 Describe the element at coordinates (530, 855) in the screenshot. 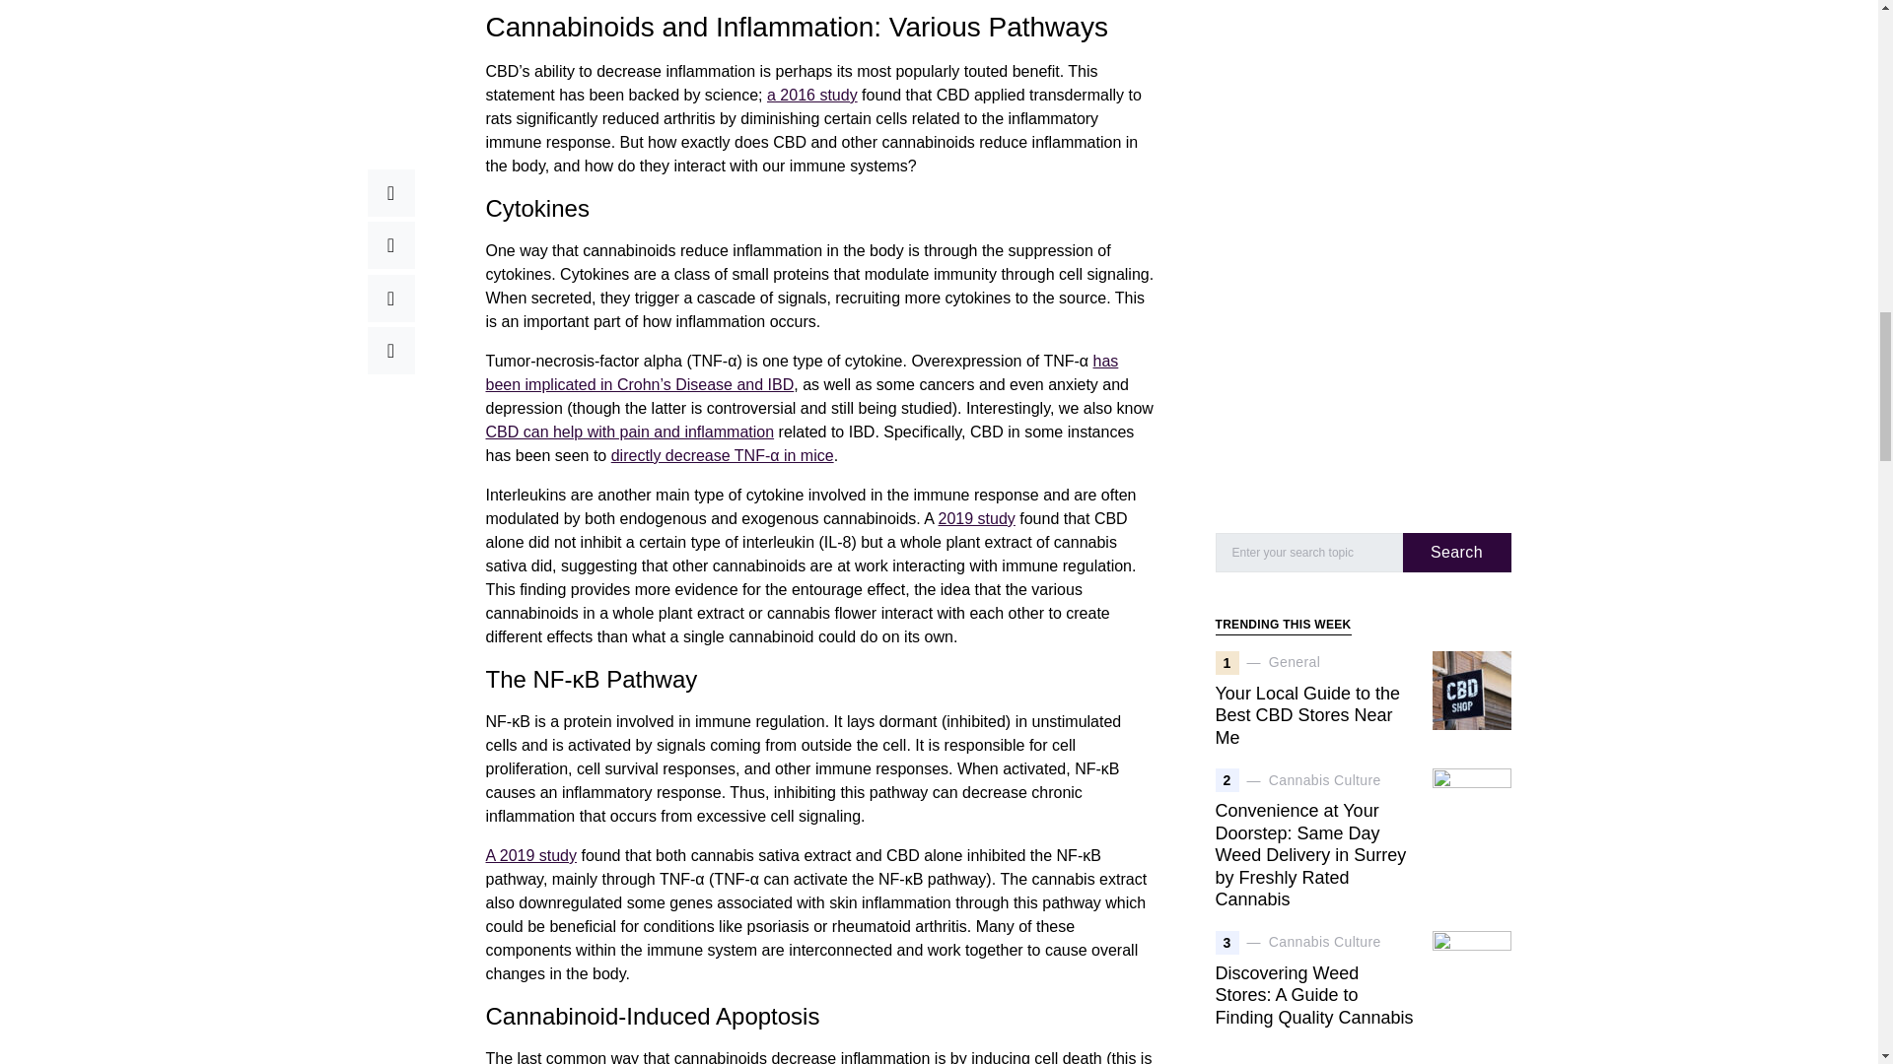

I see `A 2019 study` at that location.